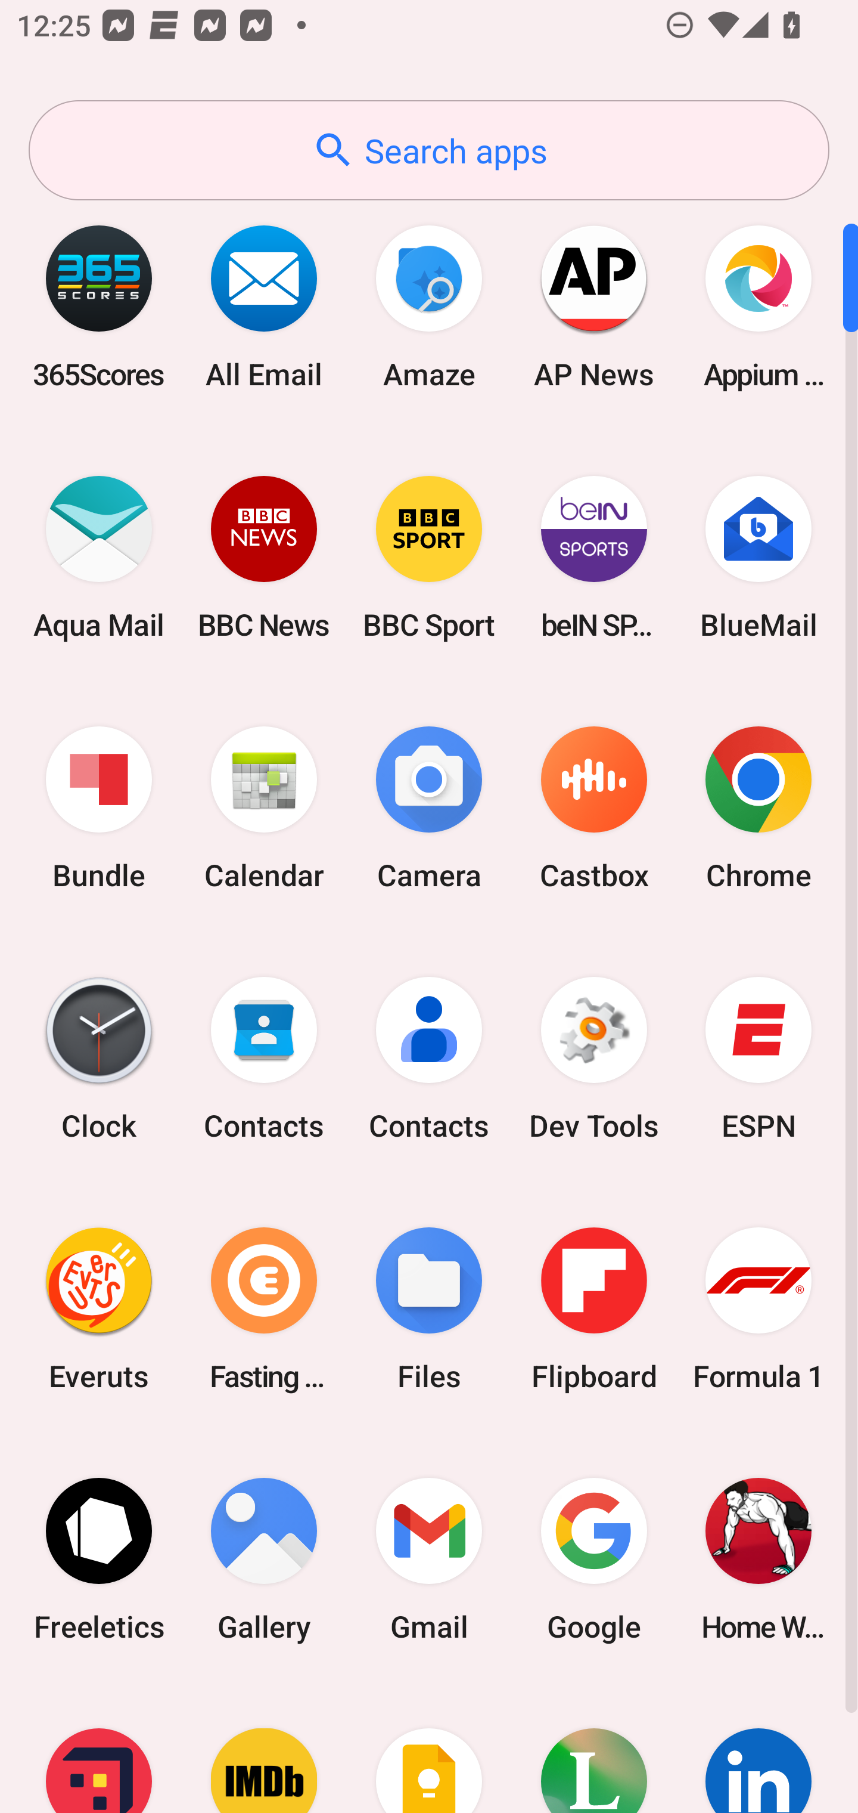 This screenshot has width=858, height=1813. I want to click on Clock, so click(99, 1059).